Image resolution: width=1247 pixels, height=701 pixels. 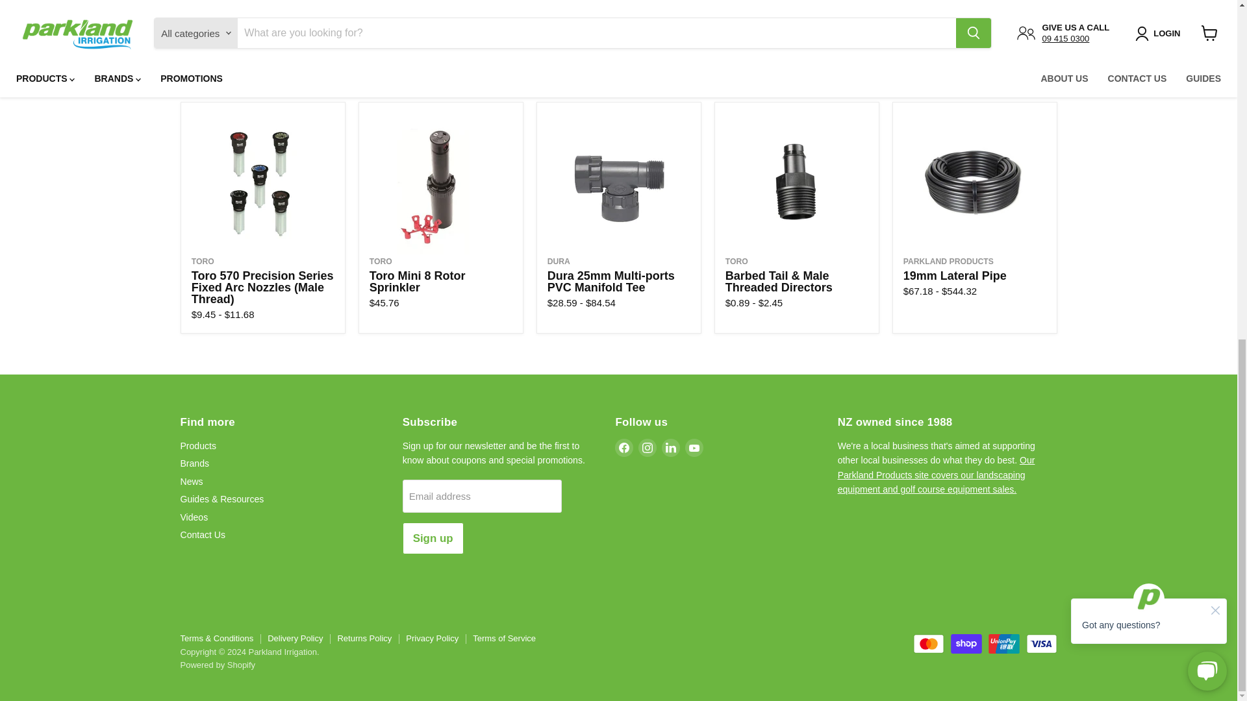 What do you see at coordinates (670, 448) in the screenshot?
I see `LinkedIn` at bounding box center [670, 448].